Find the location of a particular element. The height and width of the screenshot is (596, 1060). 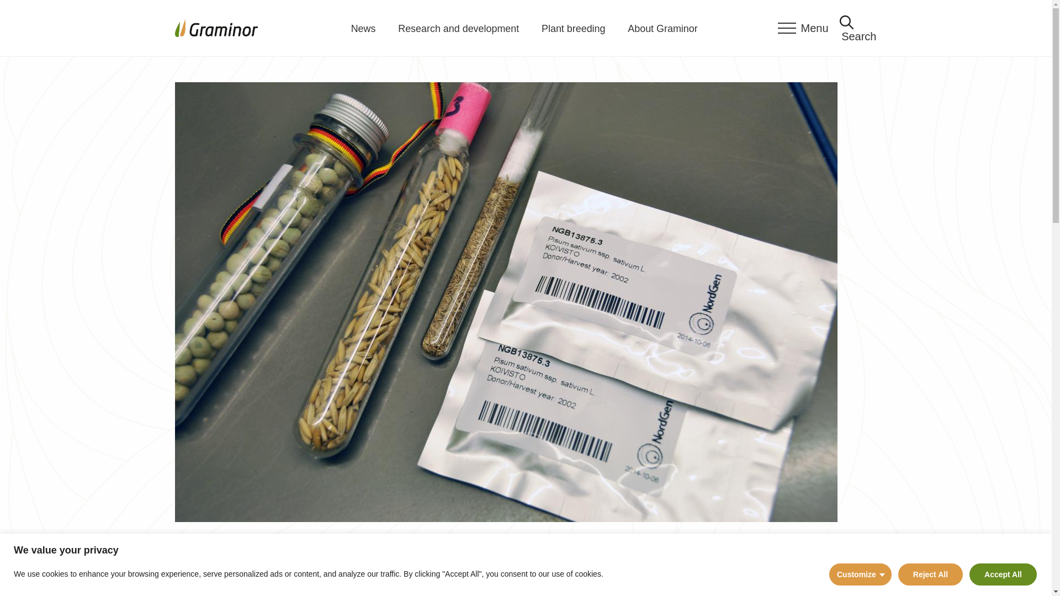

Plant breeding is located at coordinates (573, 29).